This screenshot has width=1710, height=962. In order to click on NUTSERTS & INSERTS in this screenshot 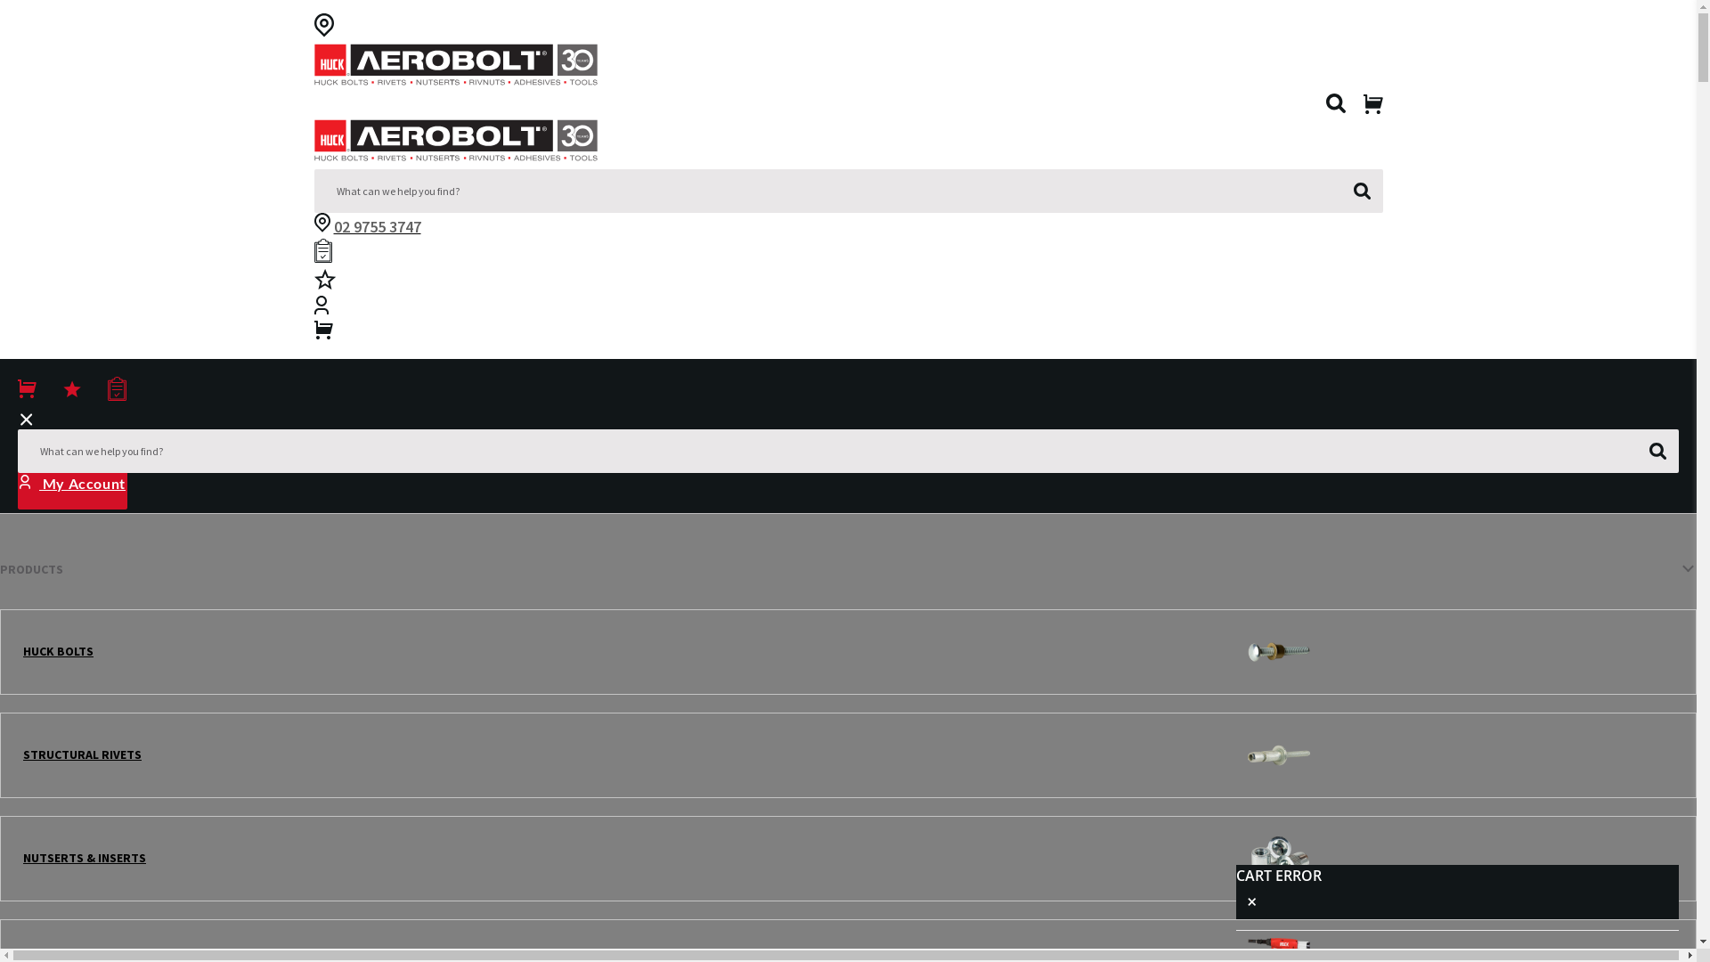, I will do `click(848, 859)`.